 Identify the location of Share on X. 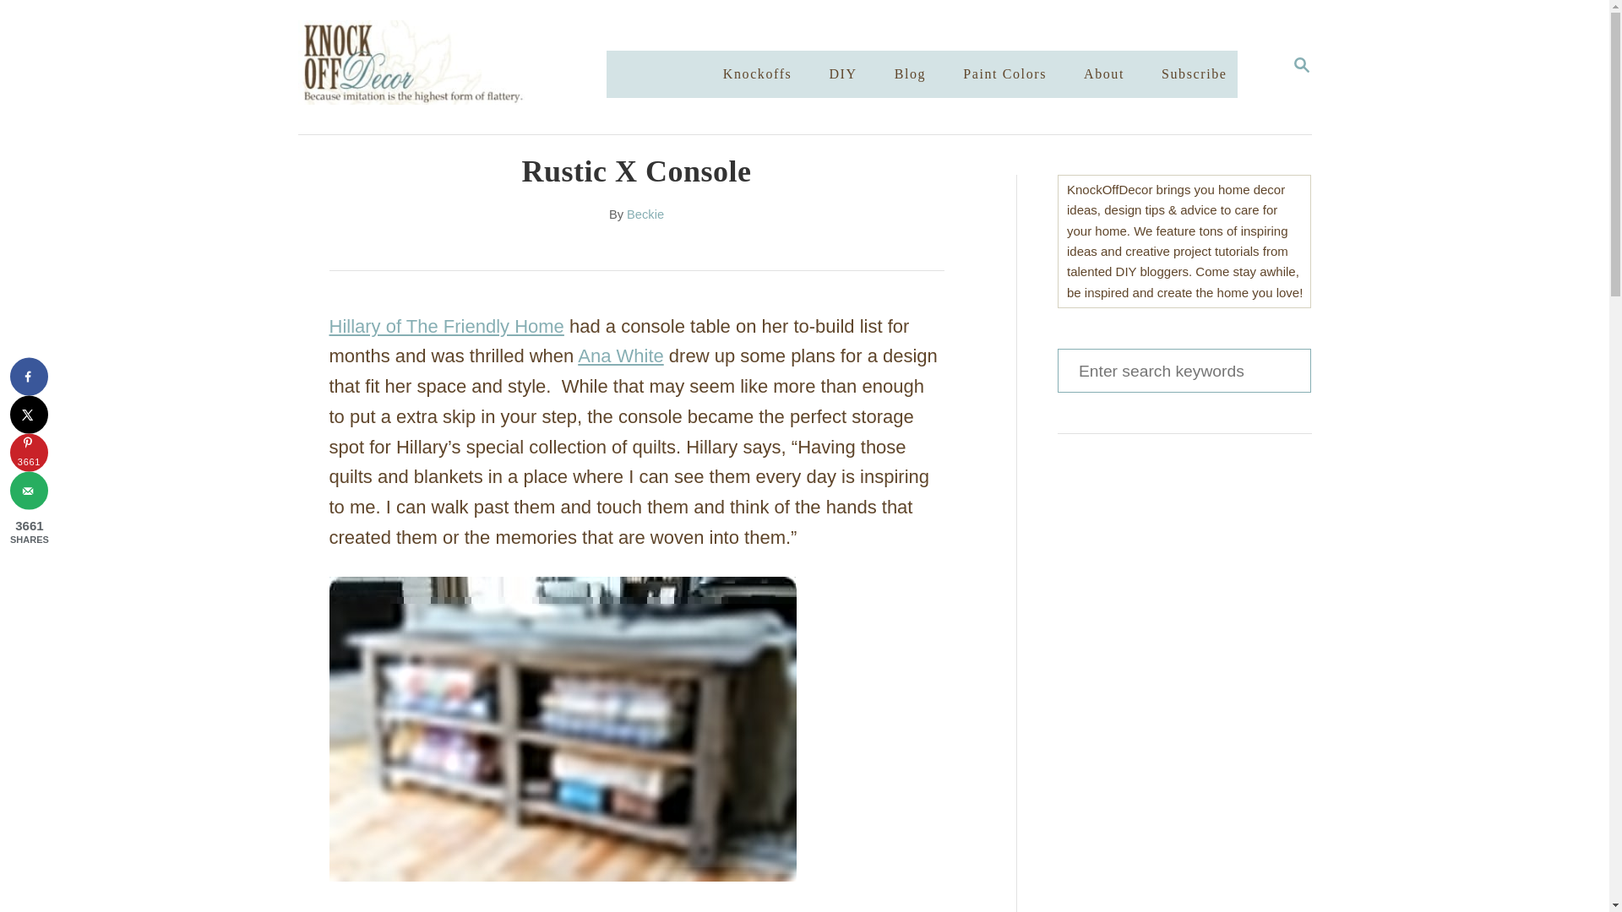
(1301, 66).